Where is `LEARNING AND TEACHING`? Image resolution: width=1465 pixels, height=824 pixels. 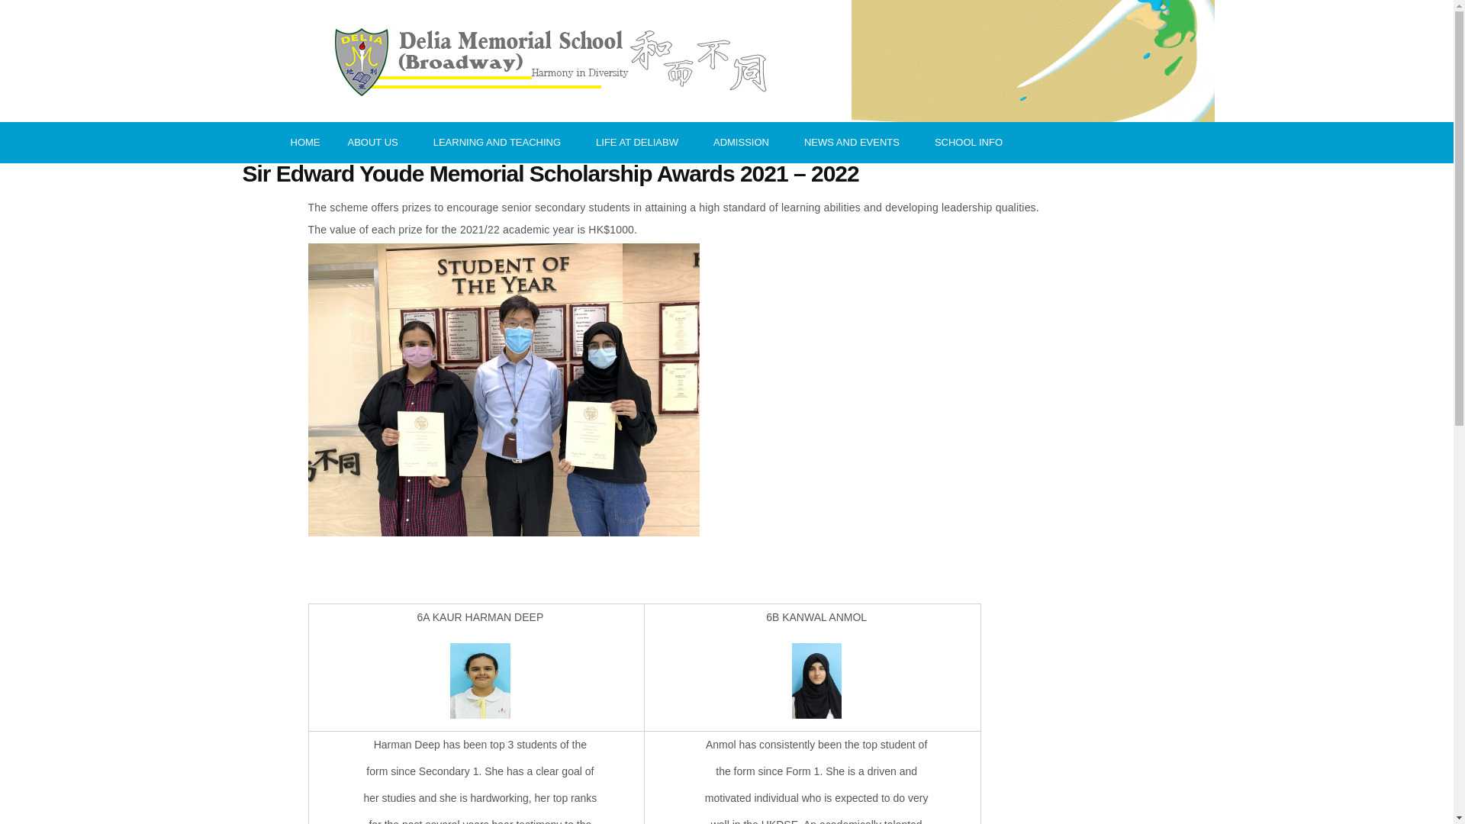 LEARNING AND TEACHING is located at coordinates (501, 142).